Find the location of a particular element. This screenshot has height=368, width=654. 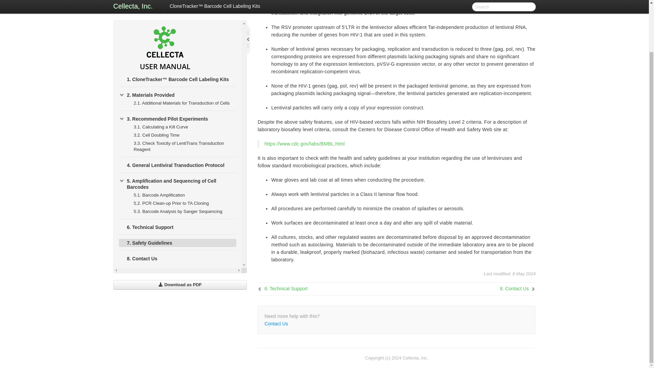

3.1. Calculating a Kill Curve is located at coordinates (181, 72).